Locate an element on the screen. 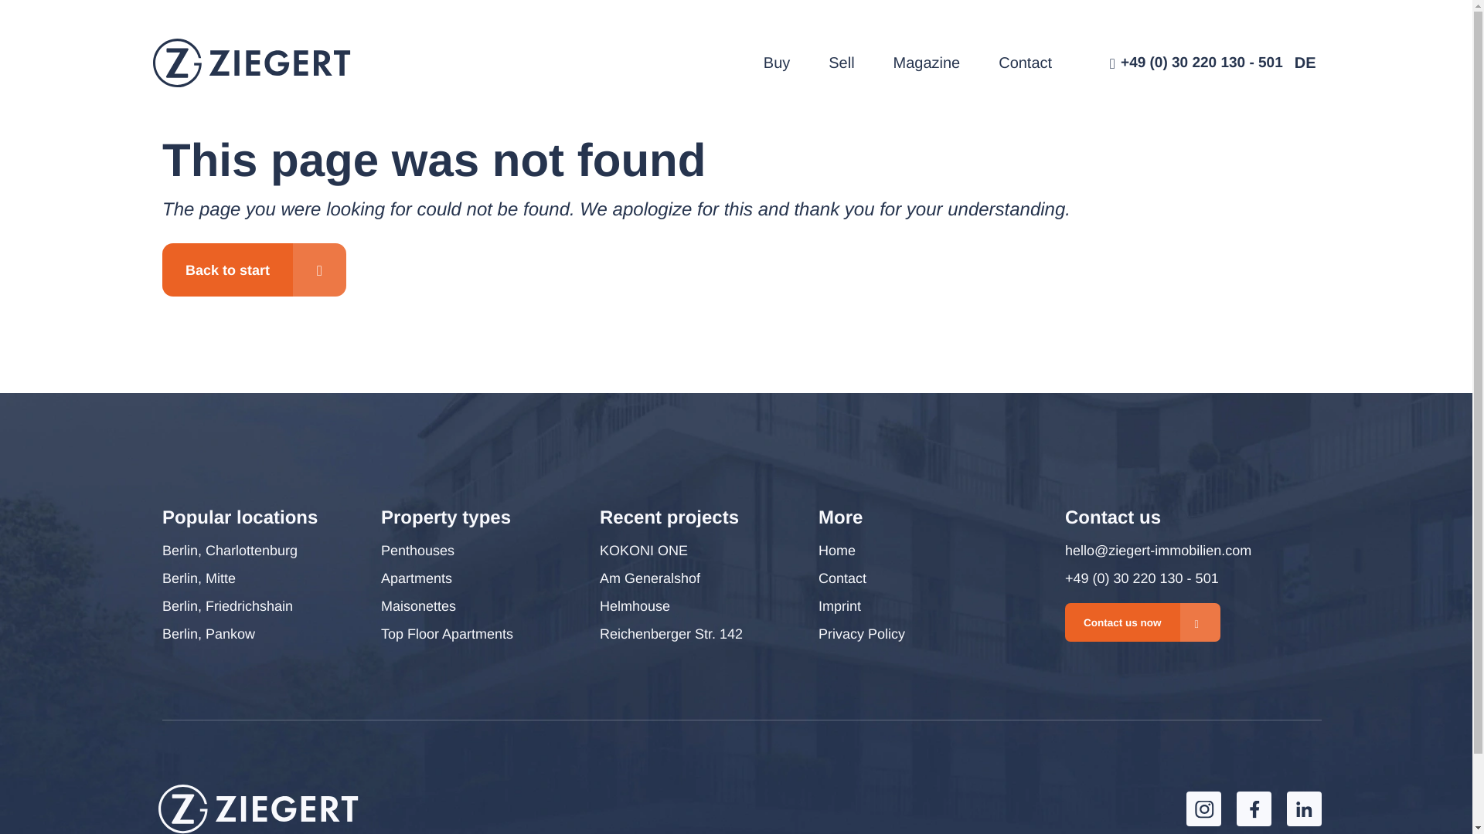 This screenshot has width=1484, height=834. Berlin, Mitte is located at coordinates (199, 578).